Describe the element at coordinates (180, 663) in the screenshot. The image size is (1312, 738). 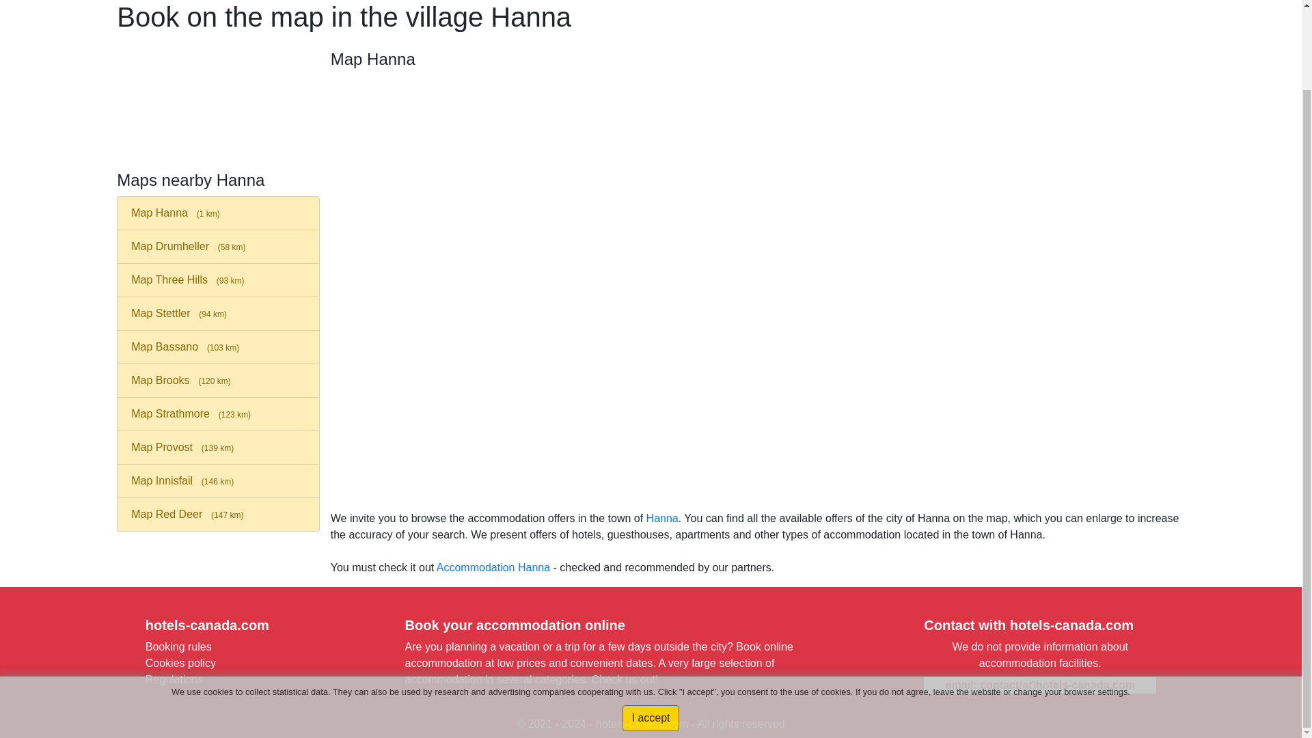
I see `Cookies policy` at that location.